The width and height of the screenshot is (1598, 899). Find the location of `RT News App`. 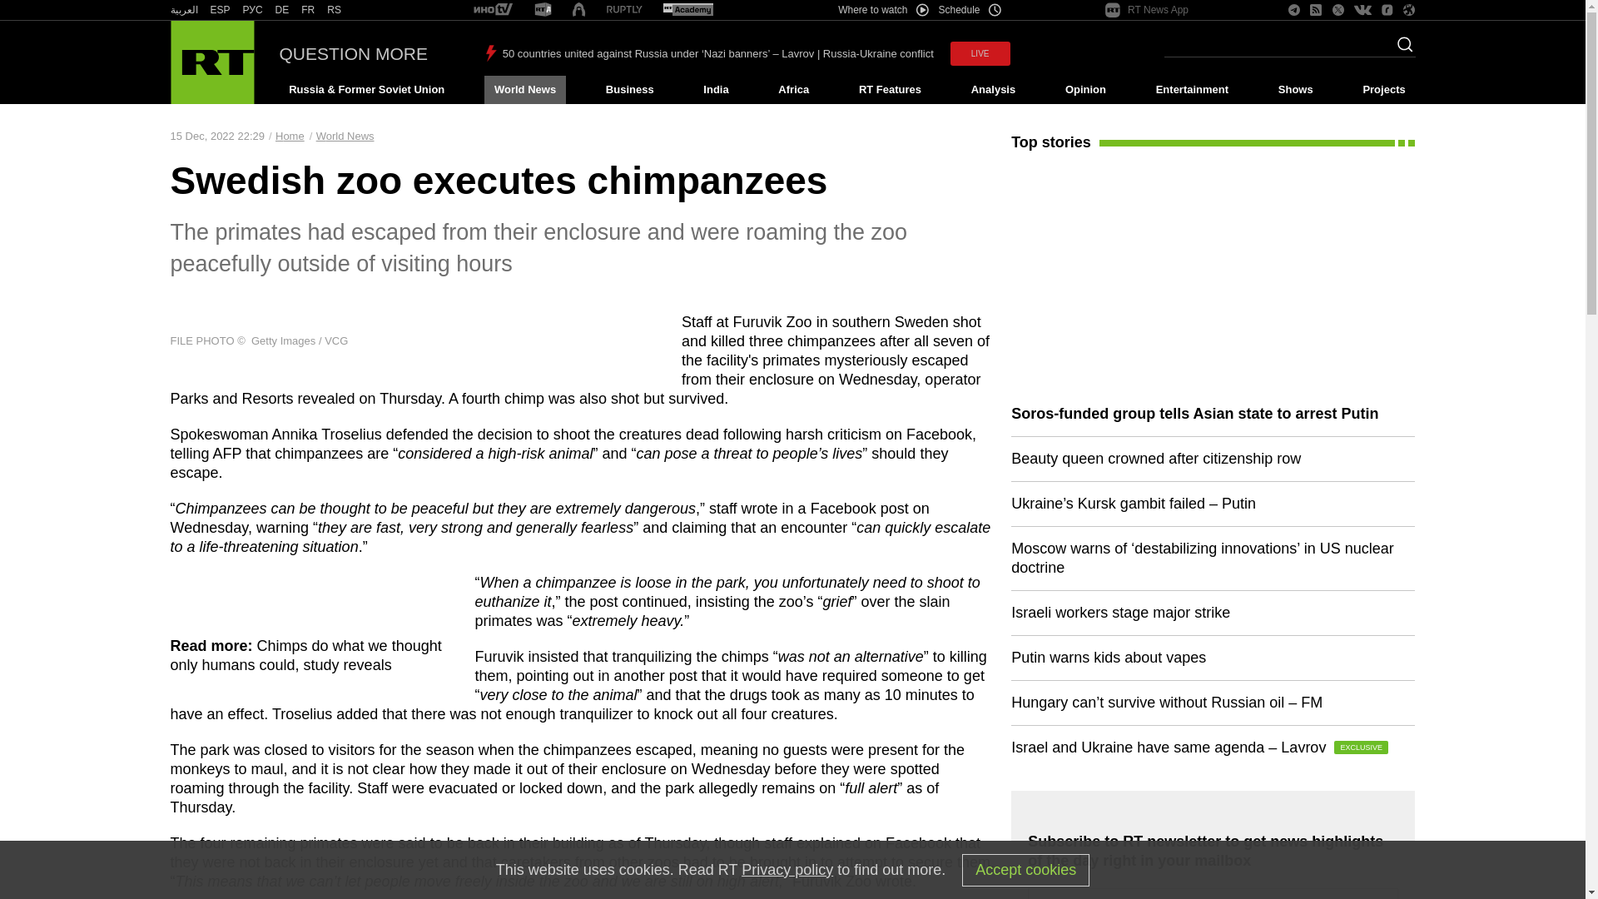

RT News App is located at coordinates (1147, 10).